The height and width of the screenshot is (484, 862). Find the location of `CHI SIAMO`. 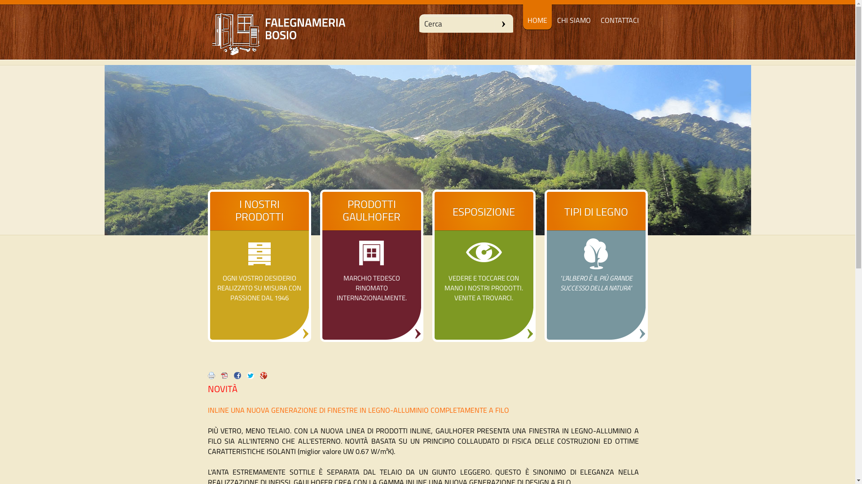

CHI SIAMO is located at coordinates (574, 15).